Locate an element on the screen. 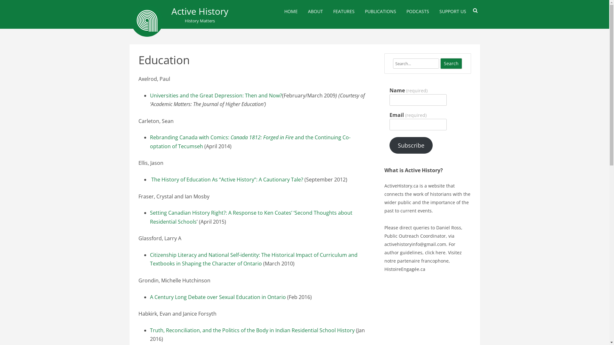 Image resolution: width=614 pixels, height=345 pixels. FEATURES is located at coordinates (344, 11).